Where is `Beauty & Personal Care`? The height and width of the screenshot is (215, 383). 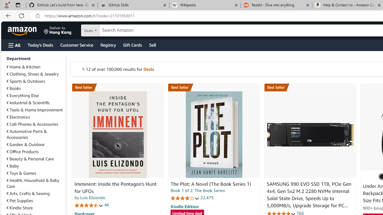
Beauty & Personal Care is located at coordinates (35, 159).